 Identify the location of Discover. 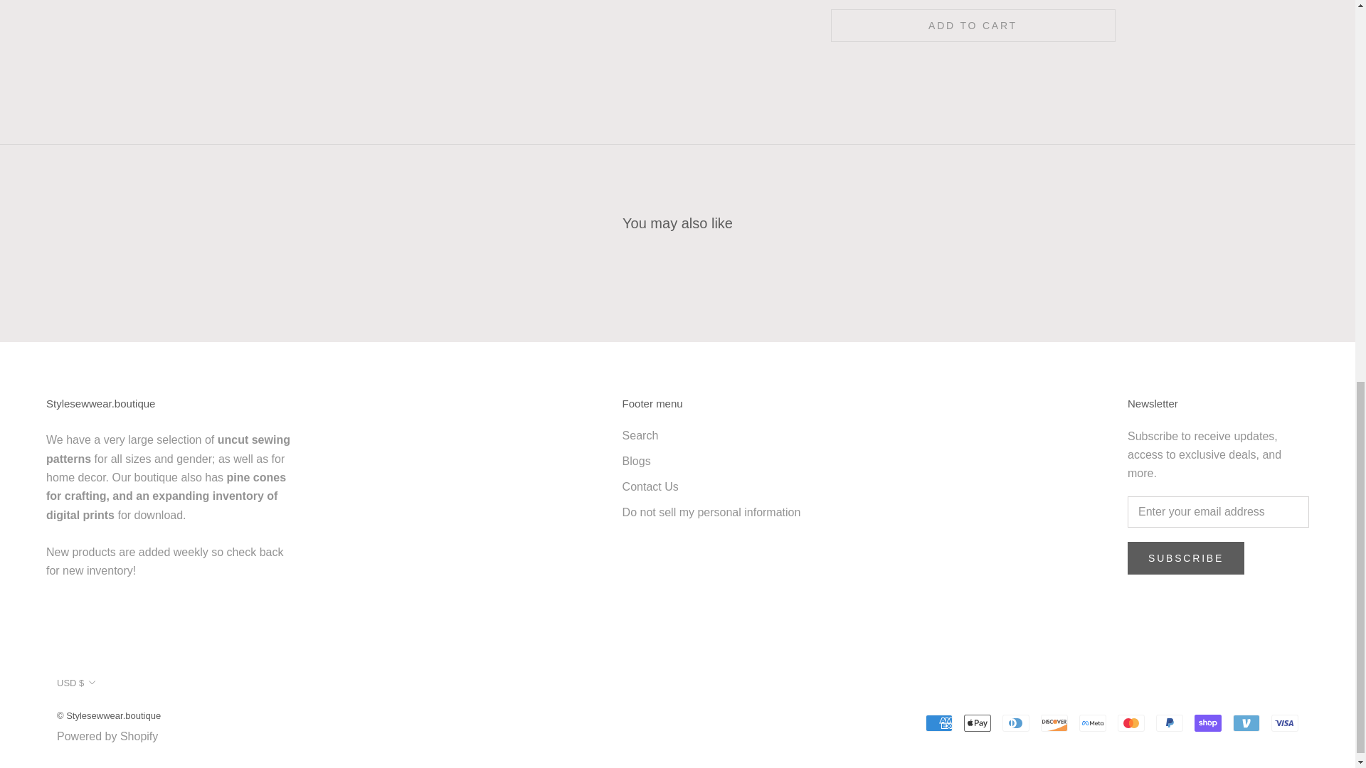
(1054, 723).